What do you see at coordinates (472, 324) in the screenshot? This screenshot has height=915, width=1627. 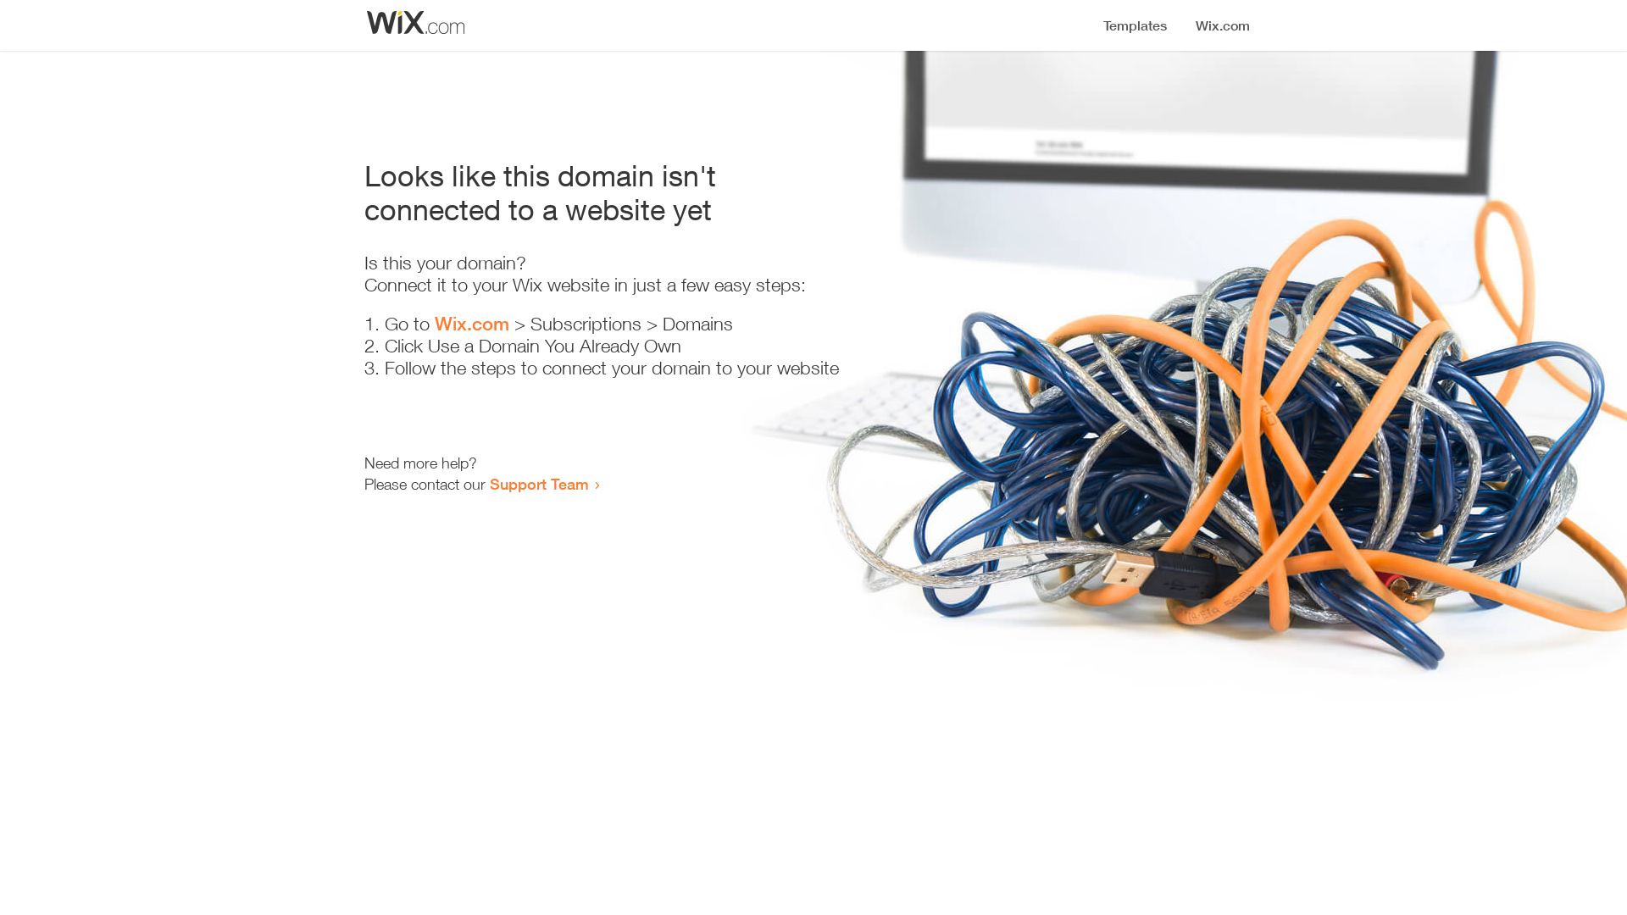 I see `Wix.com` at bounding box center [472, 324].